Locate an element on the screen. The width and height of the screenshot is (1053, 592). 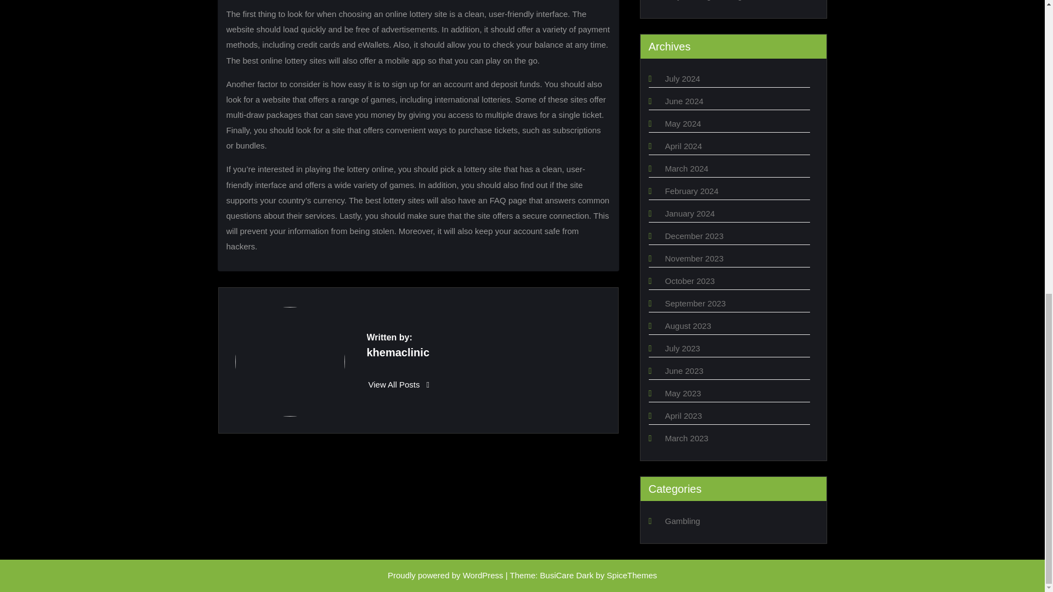
June 2023 is located at coordinates (683, 371).